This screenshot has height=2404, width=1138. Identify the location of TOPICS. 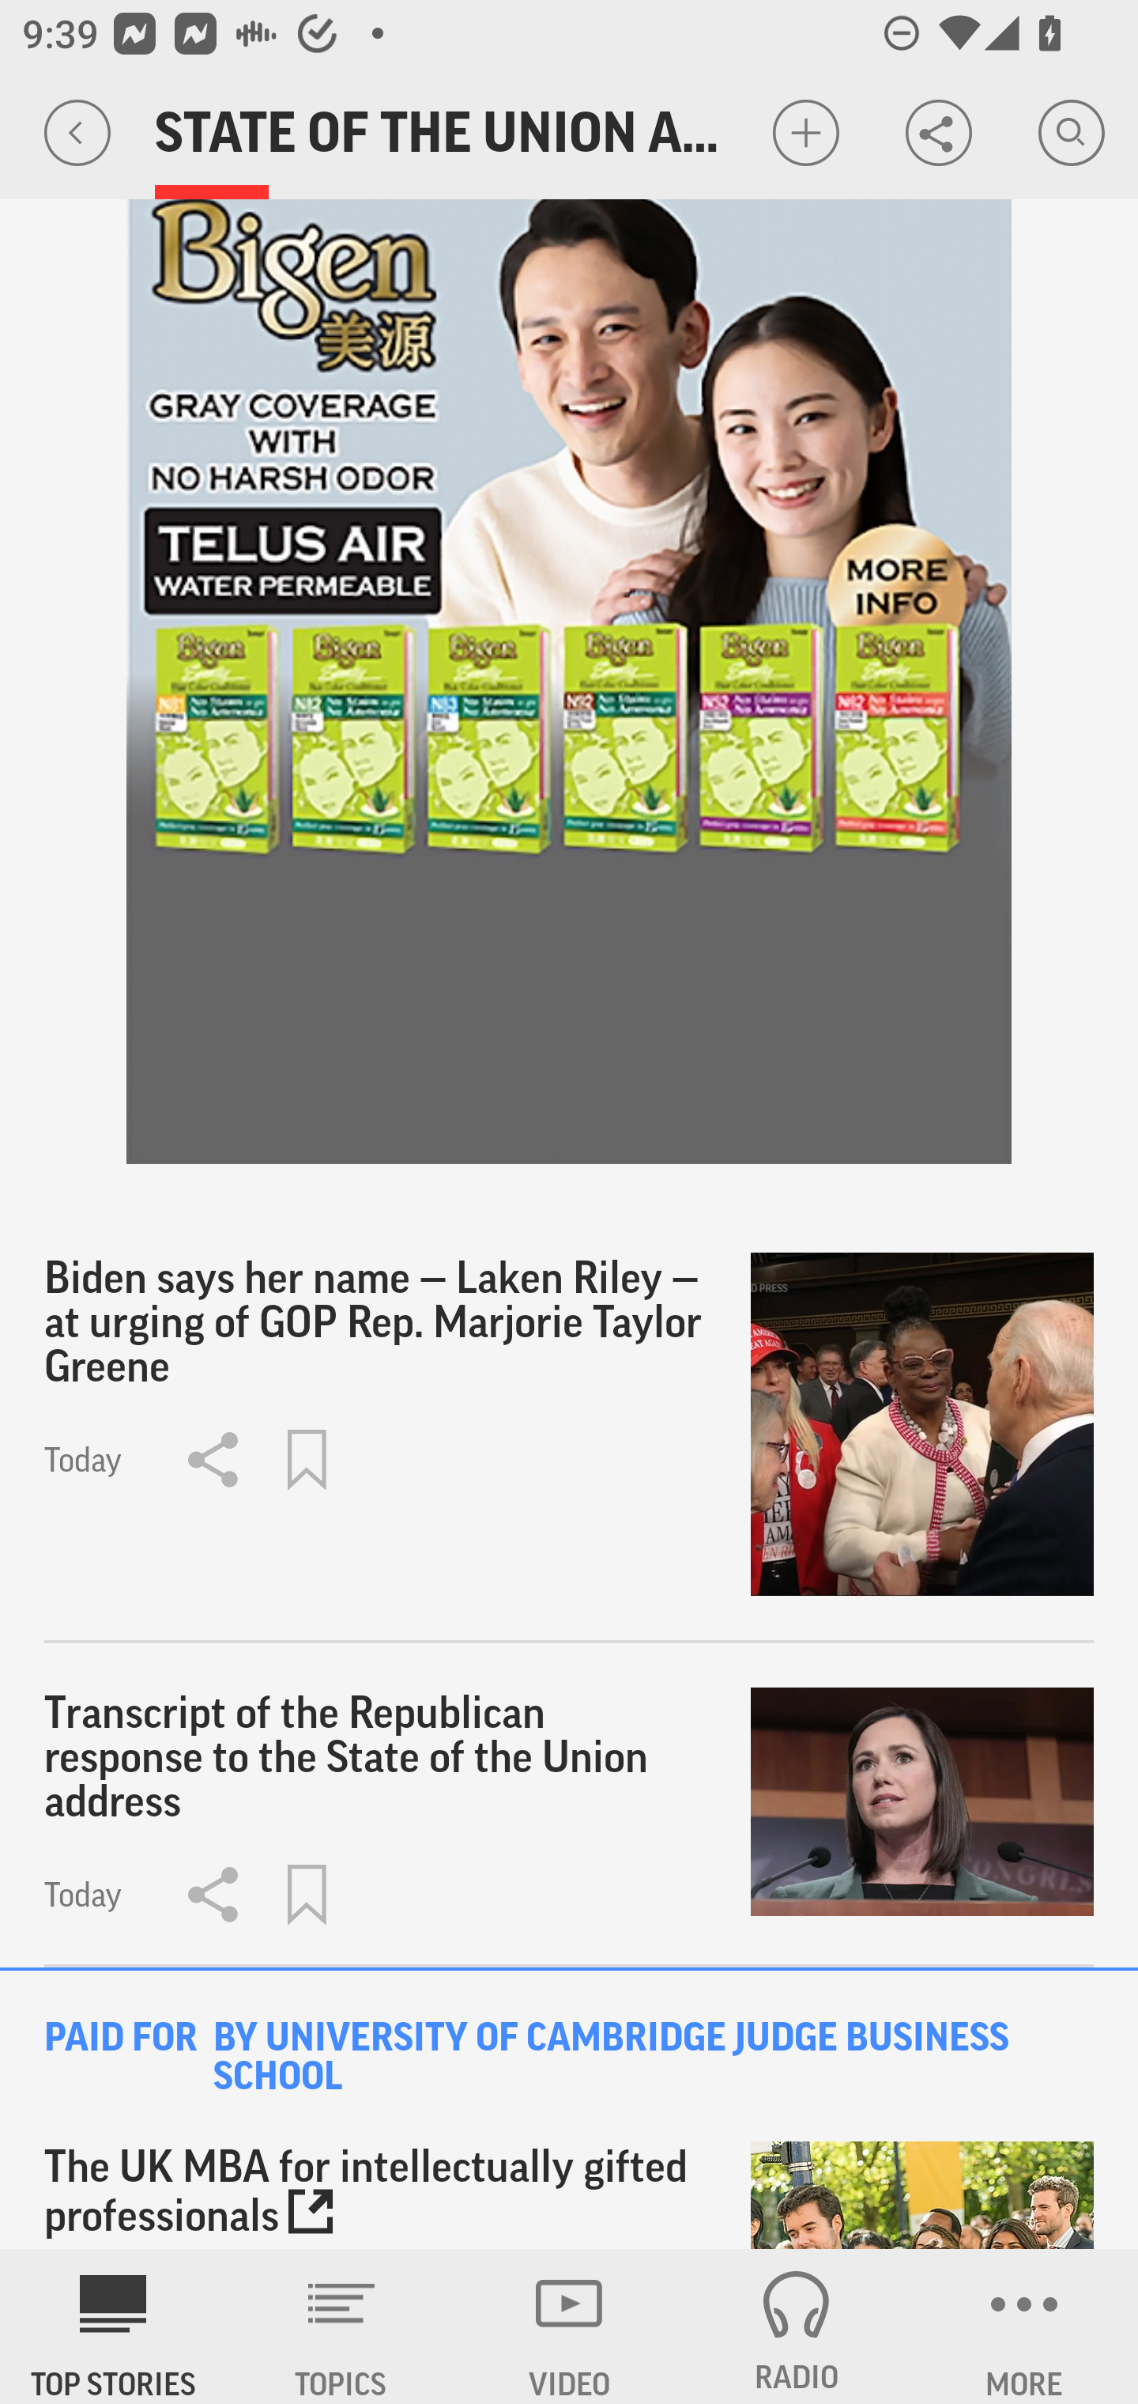
(341, 2327).